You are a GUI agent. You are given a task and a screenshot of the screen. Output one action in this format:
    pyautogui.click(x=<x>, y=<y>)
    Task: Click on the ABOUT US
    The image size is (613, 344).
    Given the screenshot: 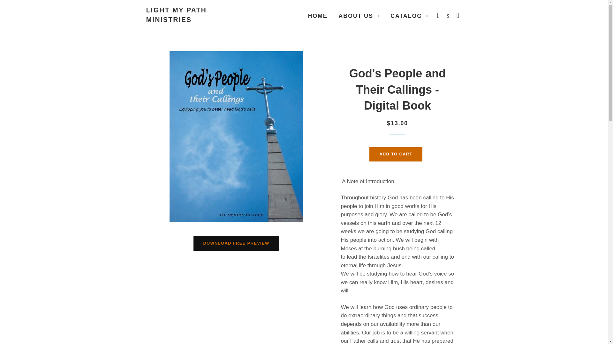 What is the action you would take?
    pyautogui.click(x=359, y=16)
    